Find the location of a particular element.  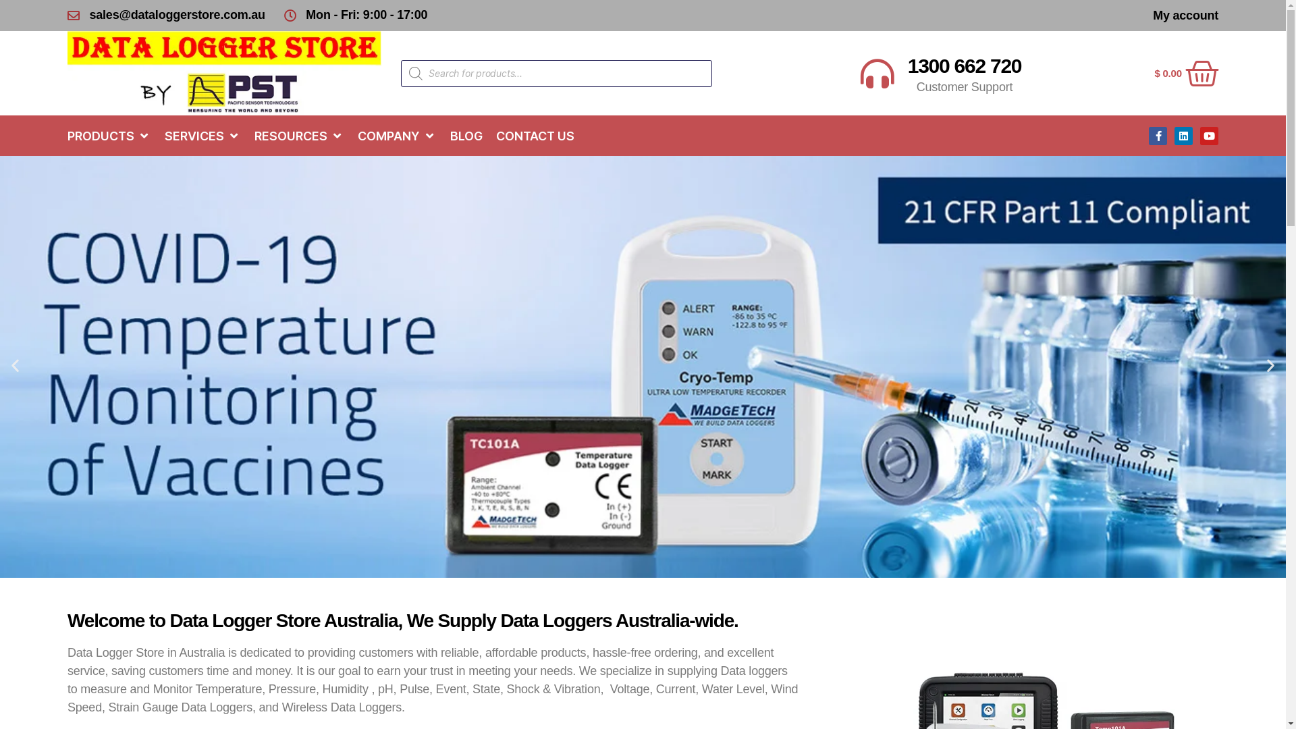

My account is located at coordinates (1185, 16).